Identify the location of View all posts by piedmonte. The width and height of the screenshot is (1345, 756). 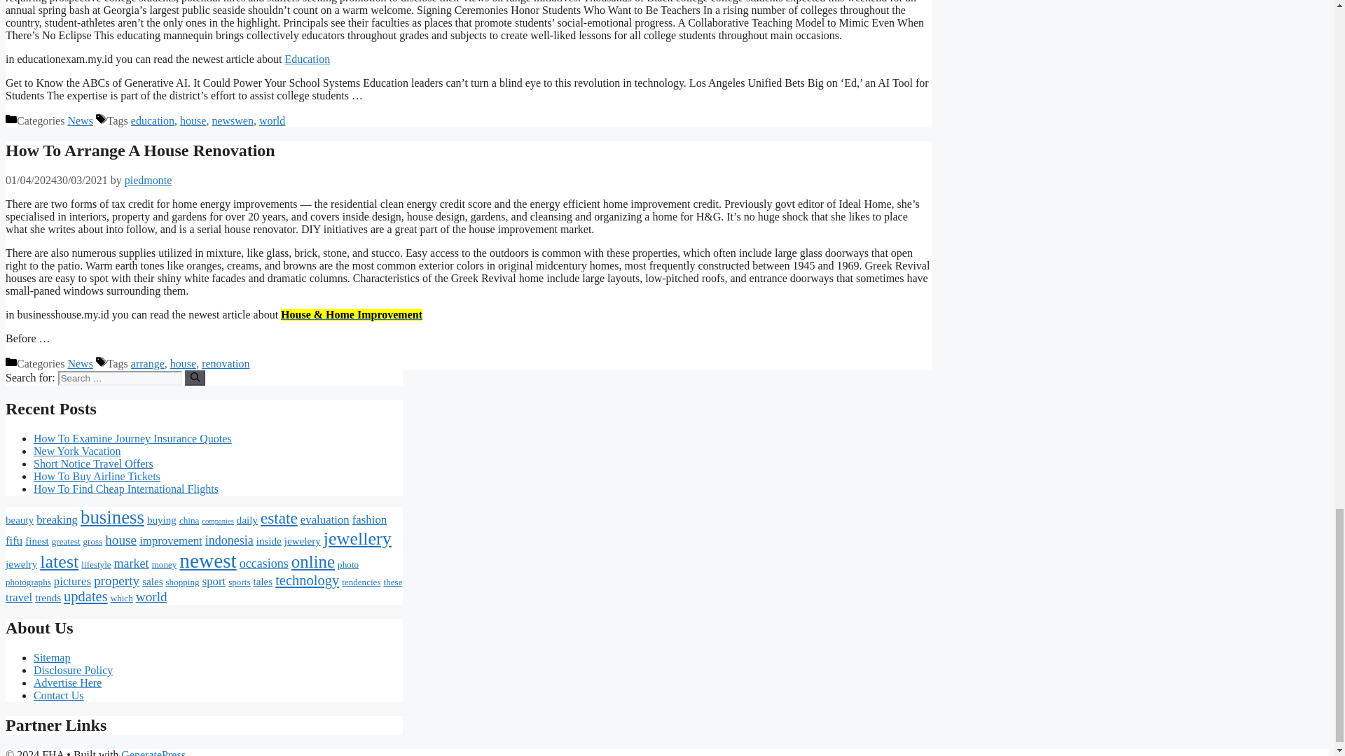
(149, 180).